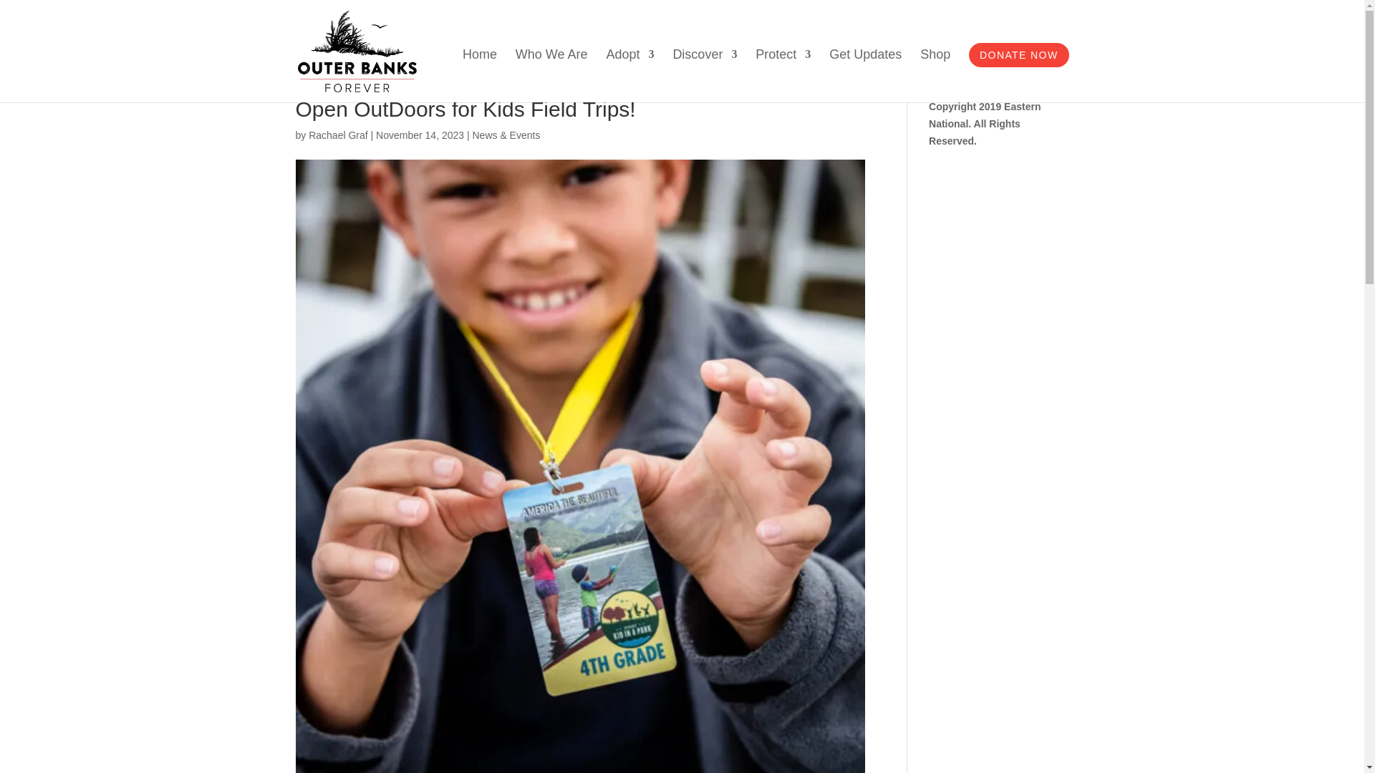 The width and height of the screenshot is (1375, 773). Describe the element at coordinates (865, 76) in the screenshot. I see `Get Updates` at that location.